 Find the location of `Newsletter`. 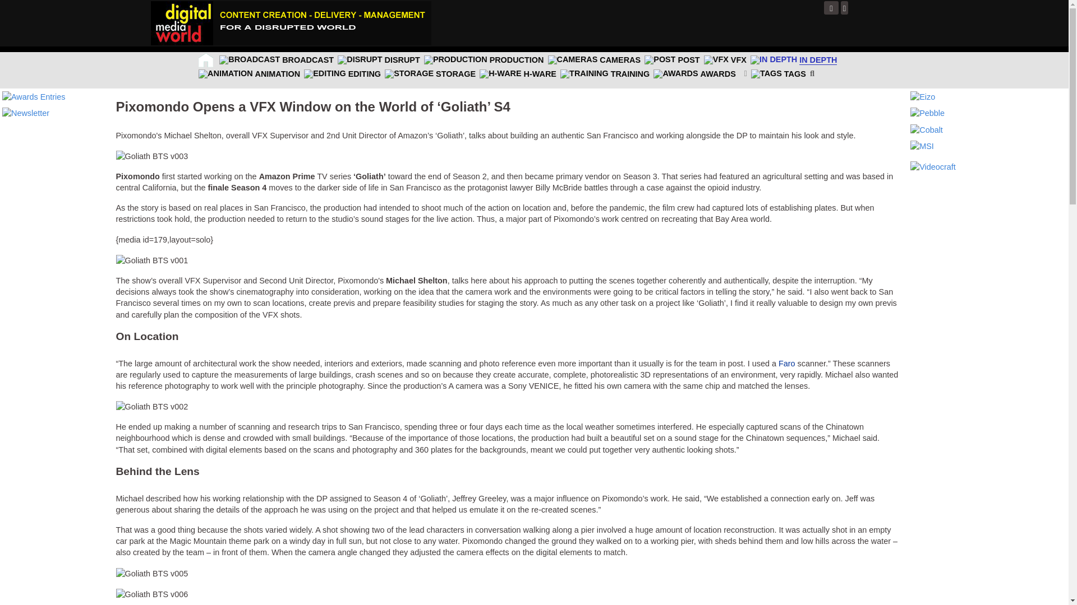

Newsletter is located at coordinates (26, 113).